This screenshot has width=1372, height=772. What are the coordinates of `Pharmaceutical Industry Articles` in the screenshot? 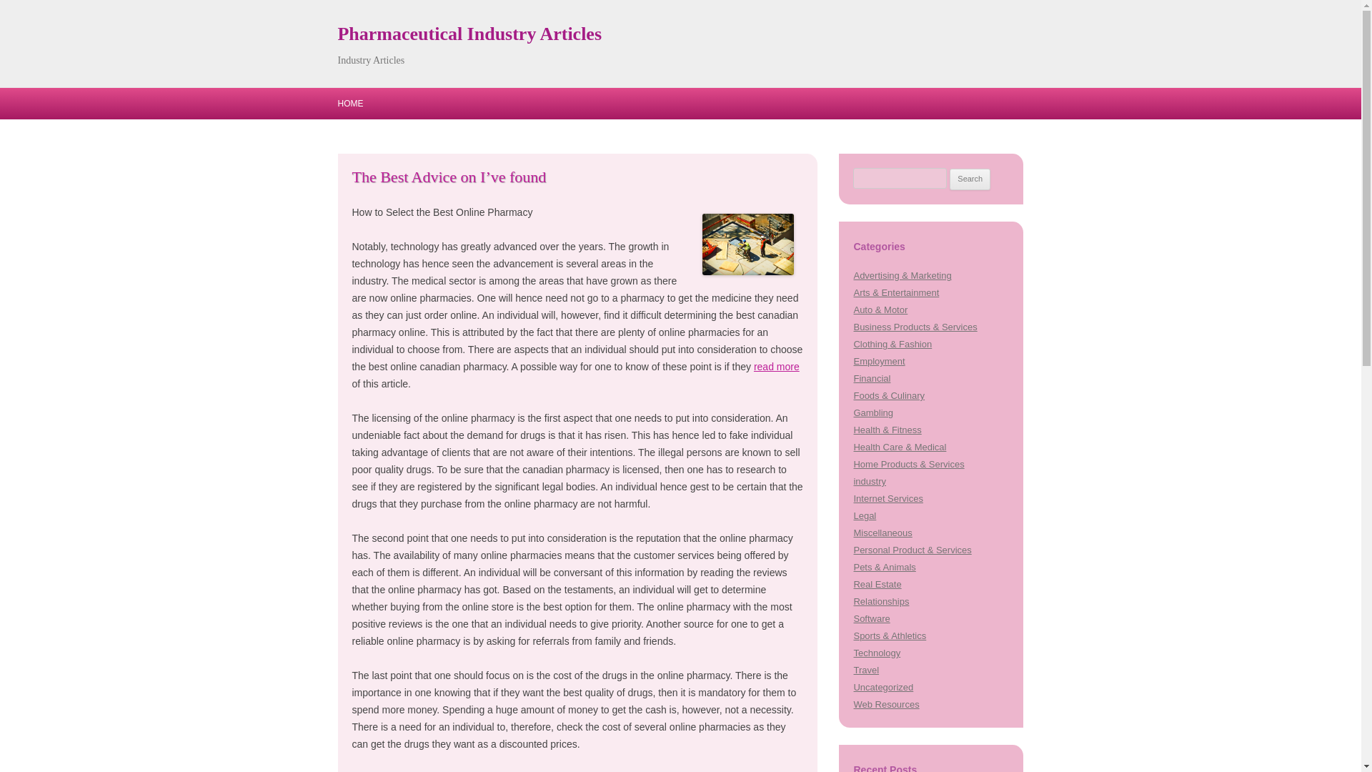 It's located at (469, 34).